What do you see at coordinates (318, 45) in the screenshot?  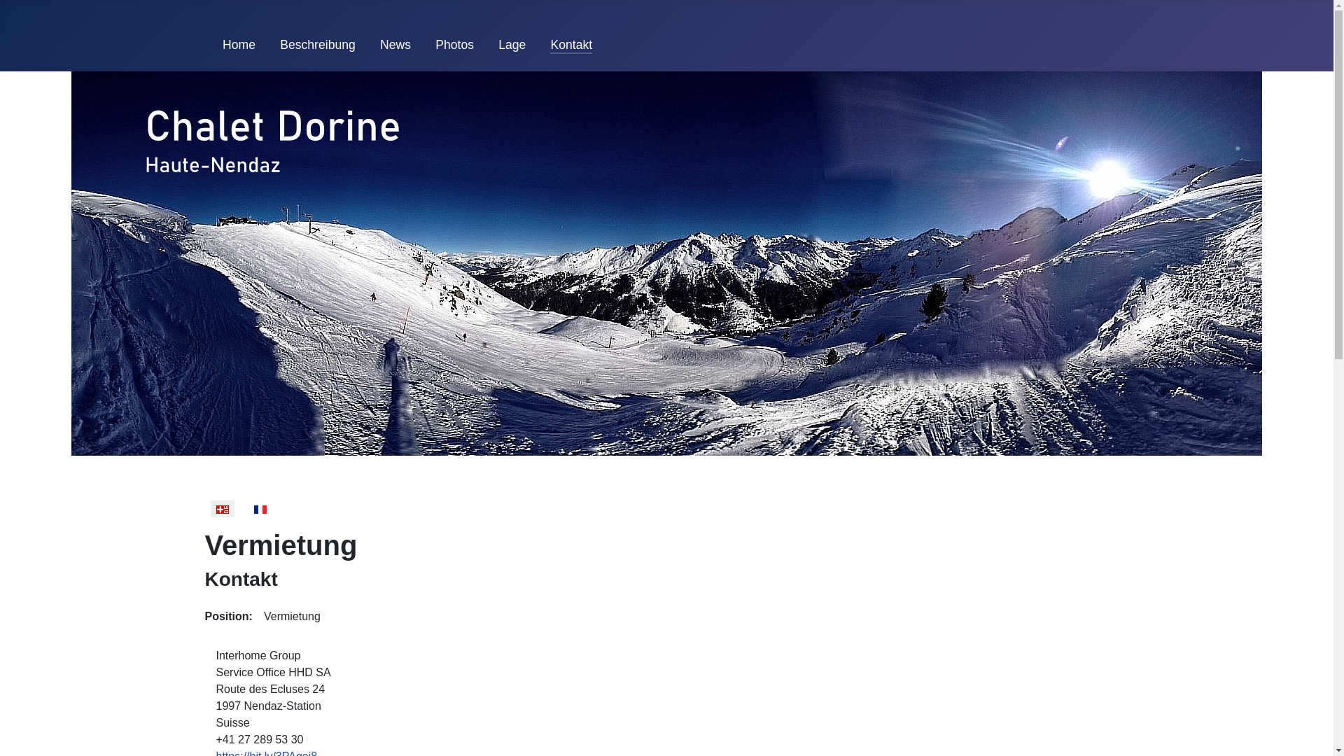 I see `Beschreibung` at bounding box center [318, 45].